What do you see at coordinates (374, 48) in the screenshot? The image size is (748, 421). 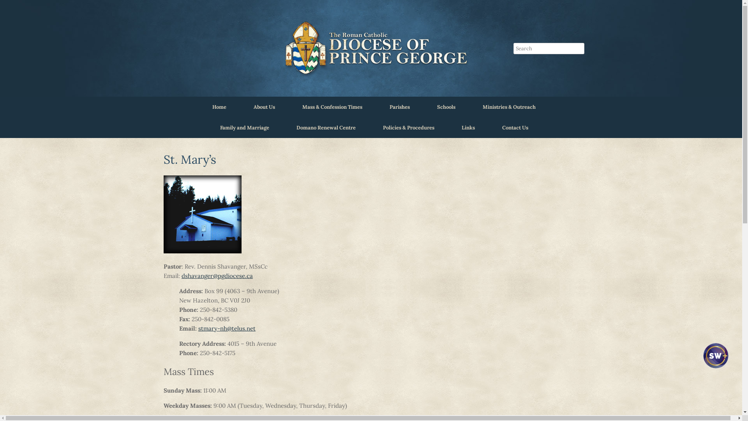 I see `The Roman Catholic Diocese Of Prince George` at bounding box center [374, 48].